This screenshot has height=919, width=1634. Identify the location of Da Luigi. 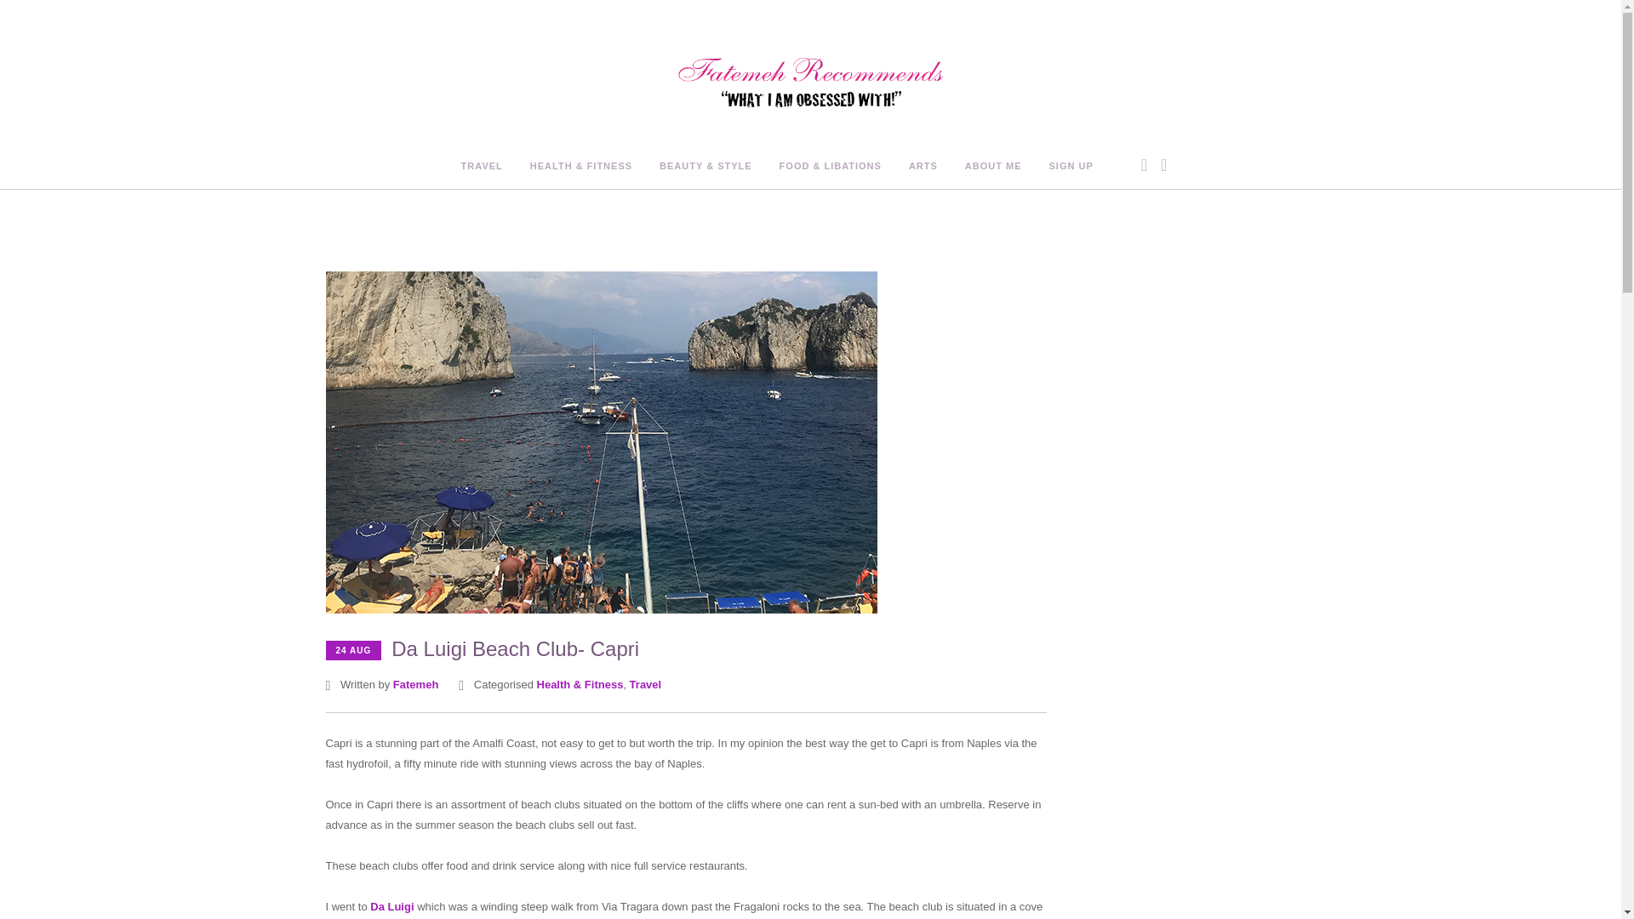
(391, 907).